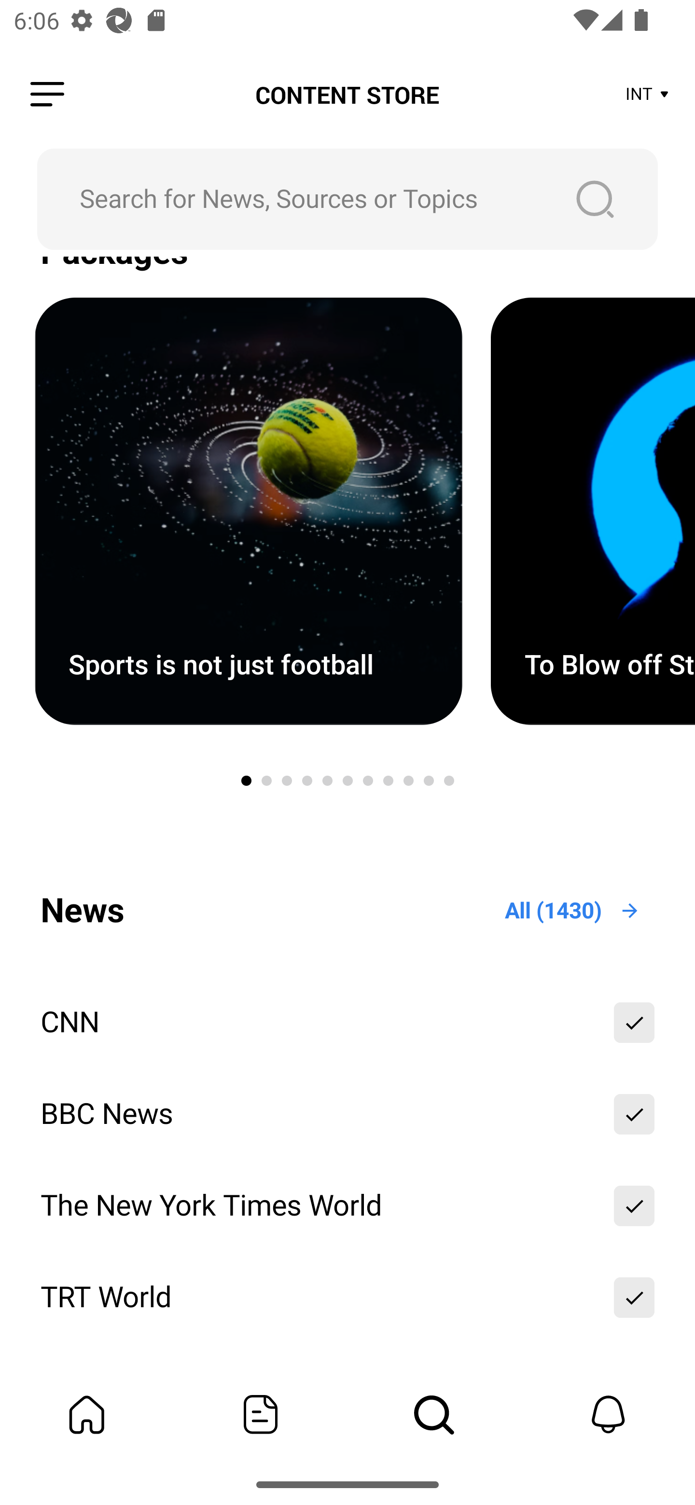 The height and width of the screenshot is (1505, 695). I want to click on CNN Add To My Bundle, so click(347, 1023).